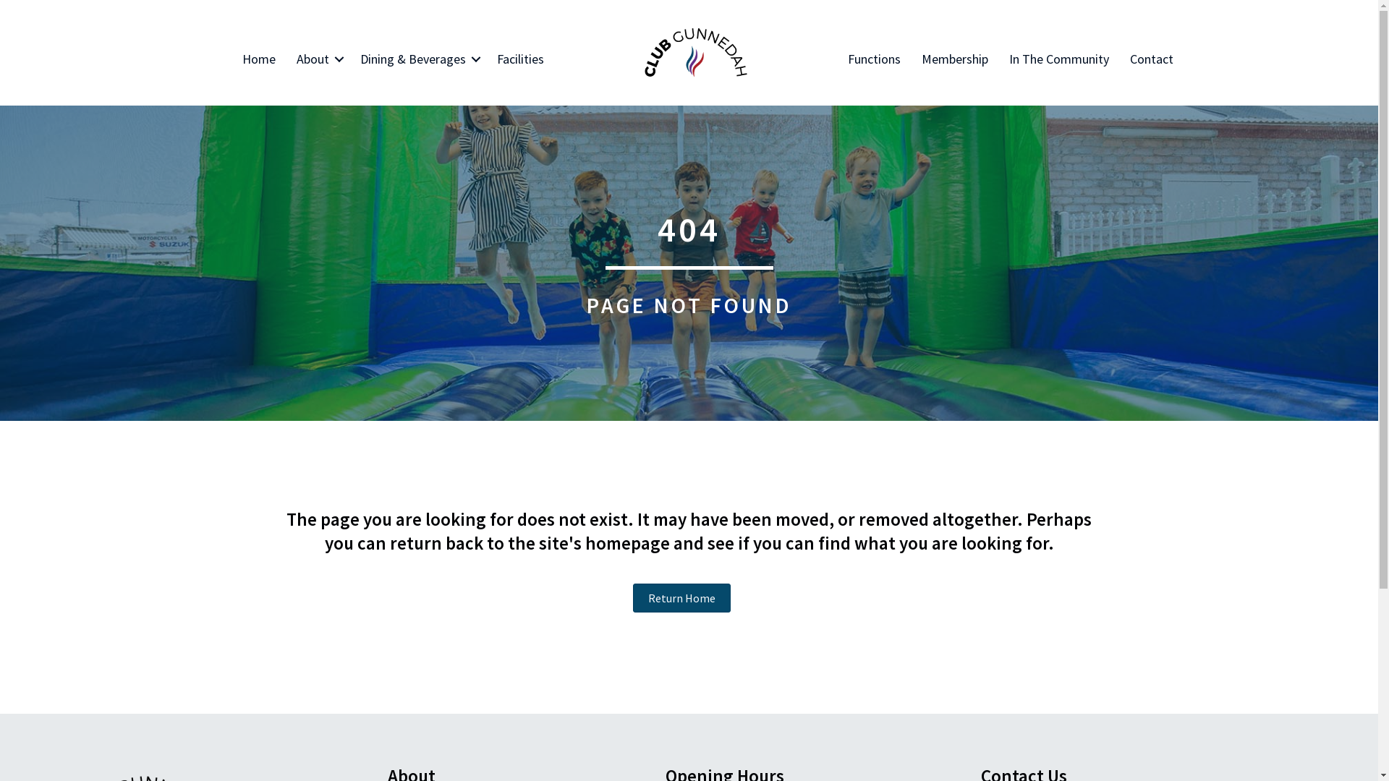 The width and height of the screenshot is (1389, 781). I want to click on Facilities, so click(521, 59).